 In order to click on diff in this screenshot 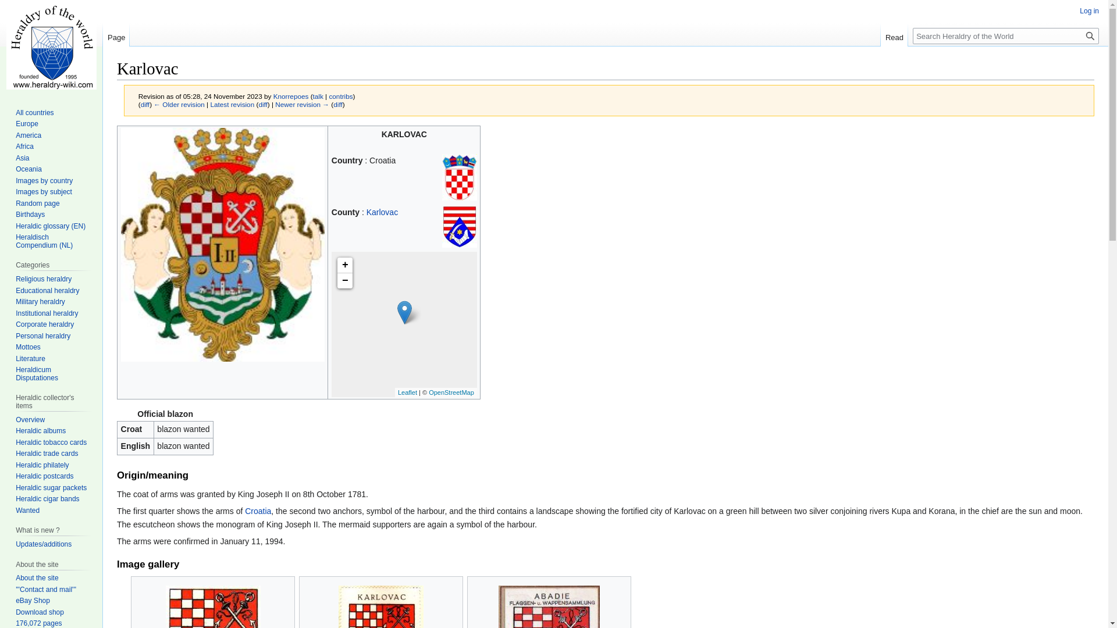, I will do `click(262, 104)`.